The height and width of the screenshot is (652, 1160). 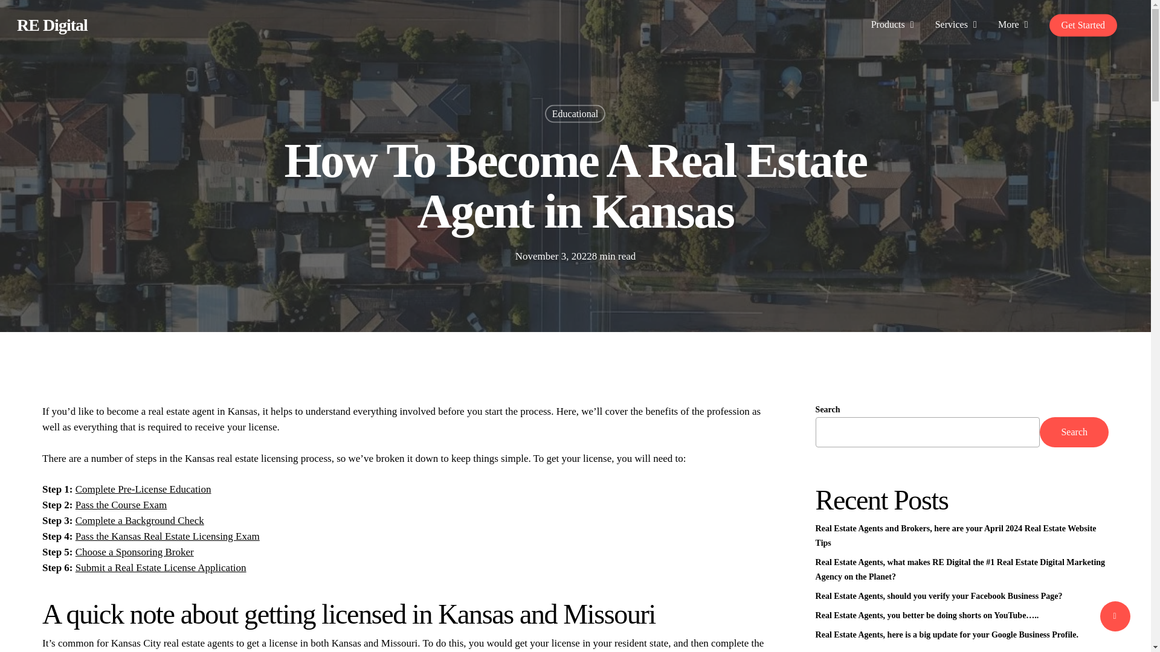 I want to click on Submit a Real Estate License Application, so click(x=161, y=567).